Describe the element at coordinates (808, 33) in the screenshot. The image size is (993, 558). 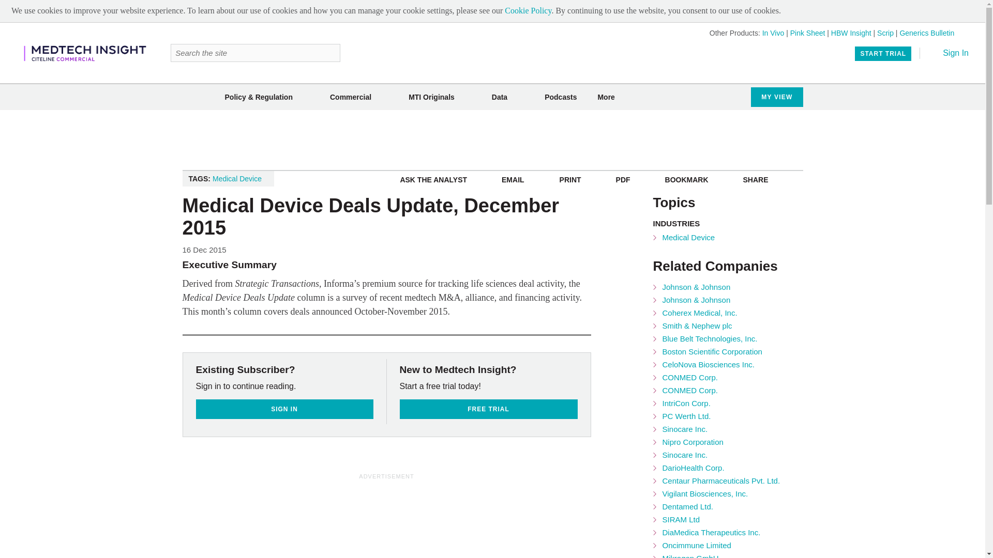
I see `Pink Sheet` at that location.